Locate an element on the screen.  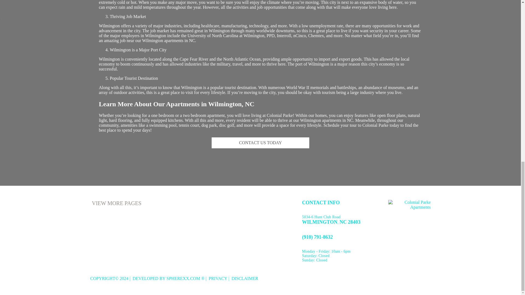
DISCLAIMER is located at coordinates (245, 278).